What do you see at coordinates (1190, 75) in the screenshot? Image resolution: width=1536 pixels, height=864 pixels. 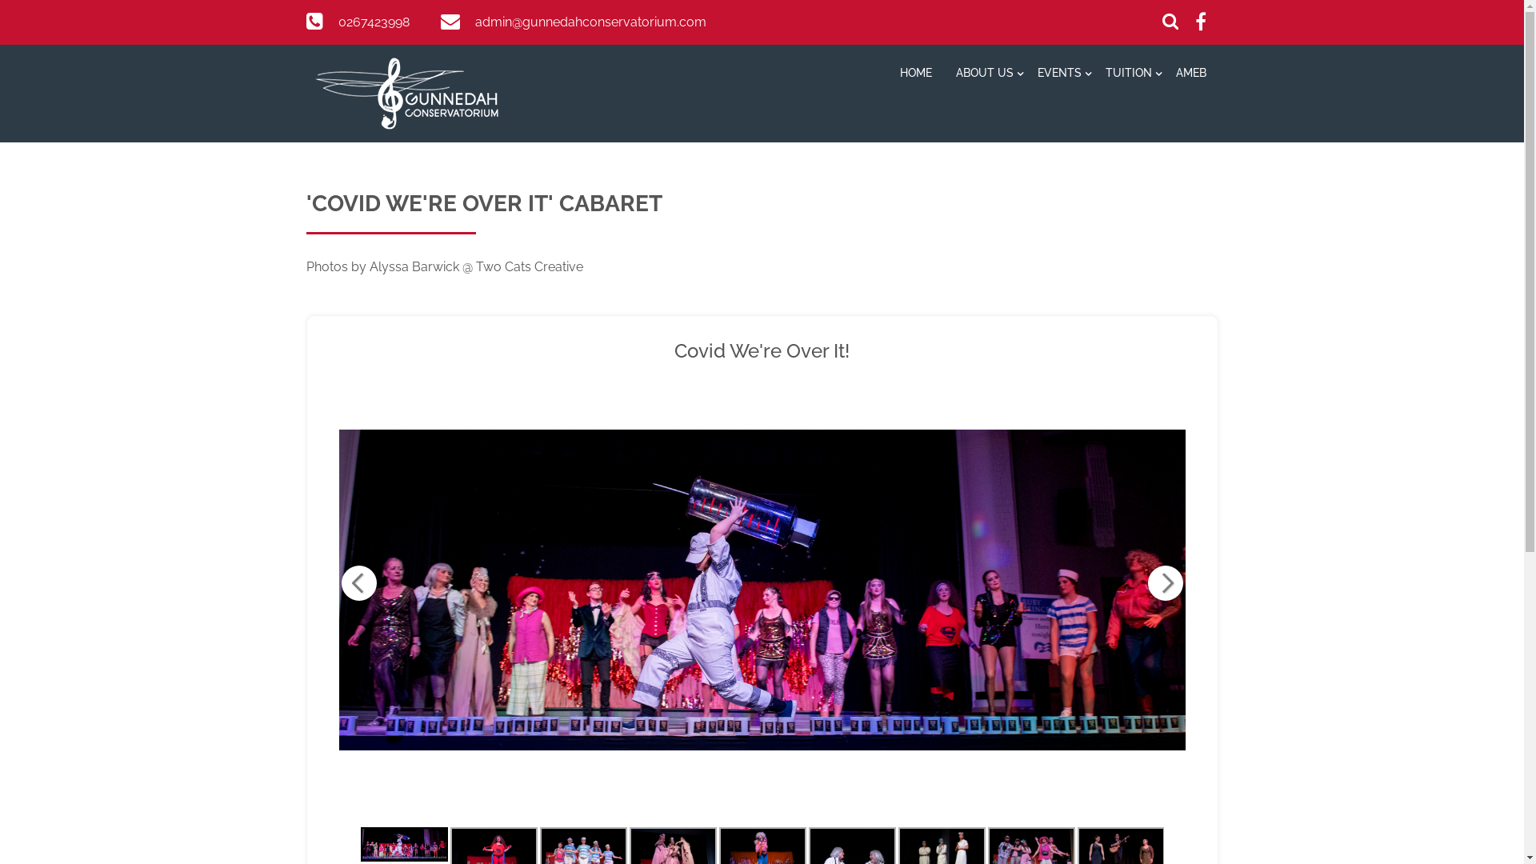 I see `AMEB` at bounding box center [1190, 75].